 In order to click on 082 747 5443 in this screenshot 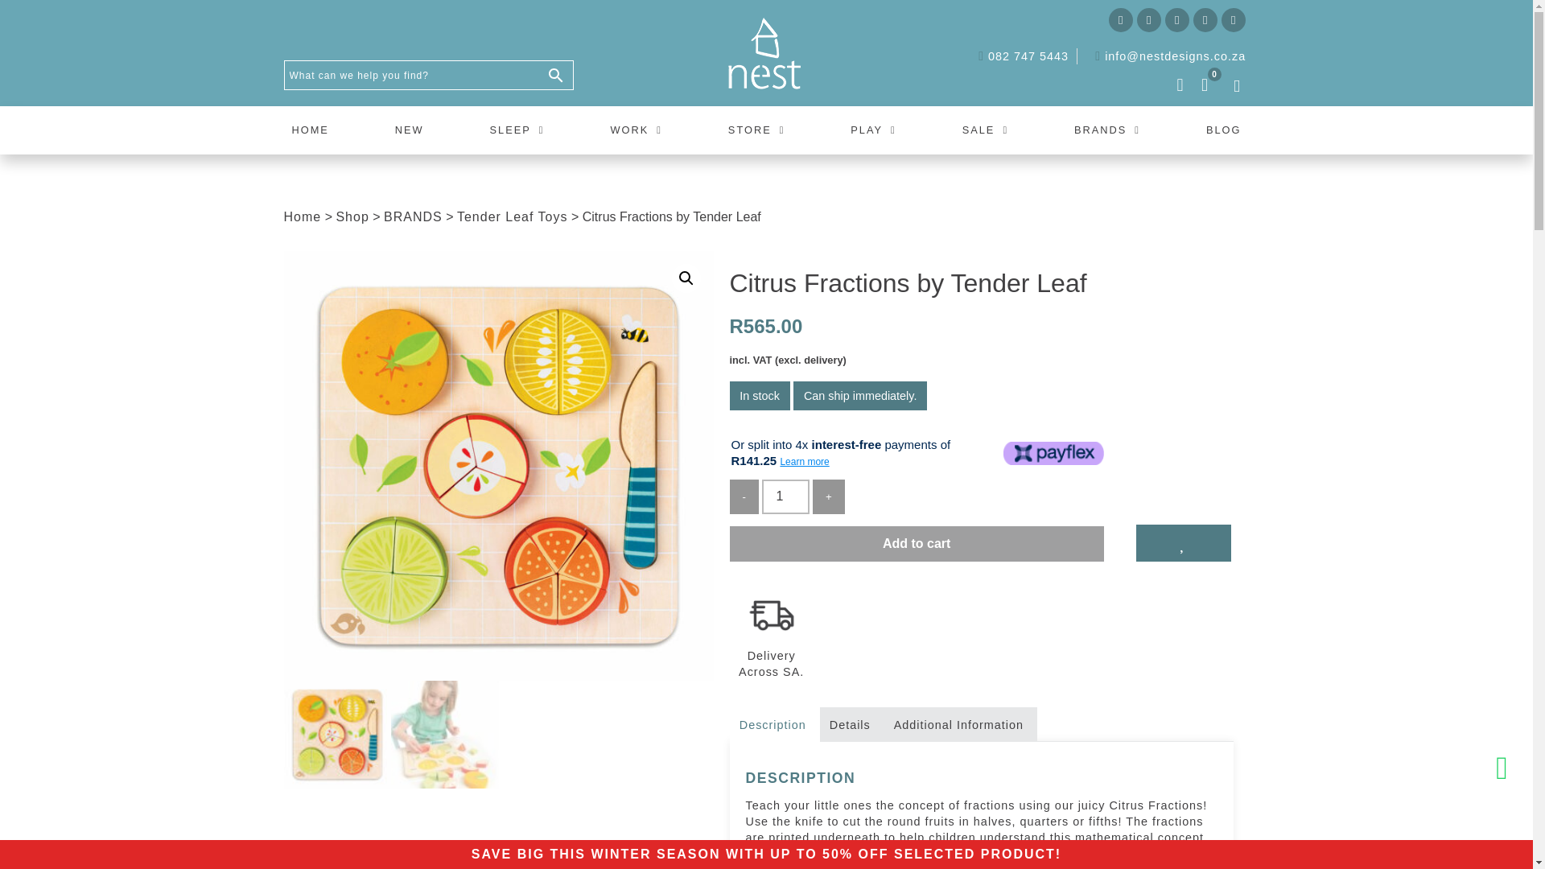, I will do `click(1019, 56)`.